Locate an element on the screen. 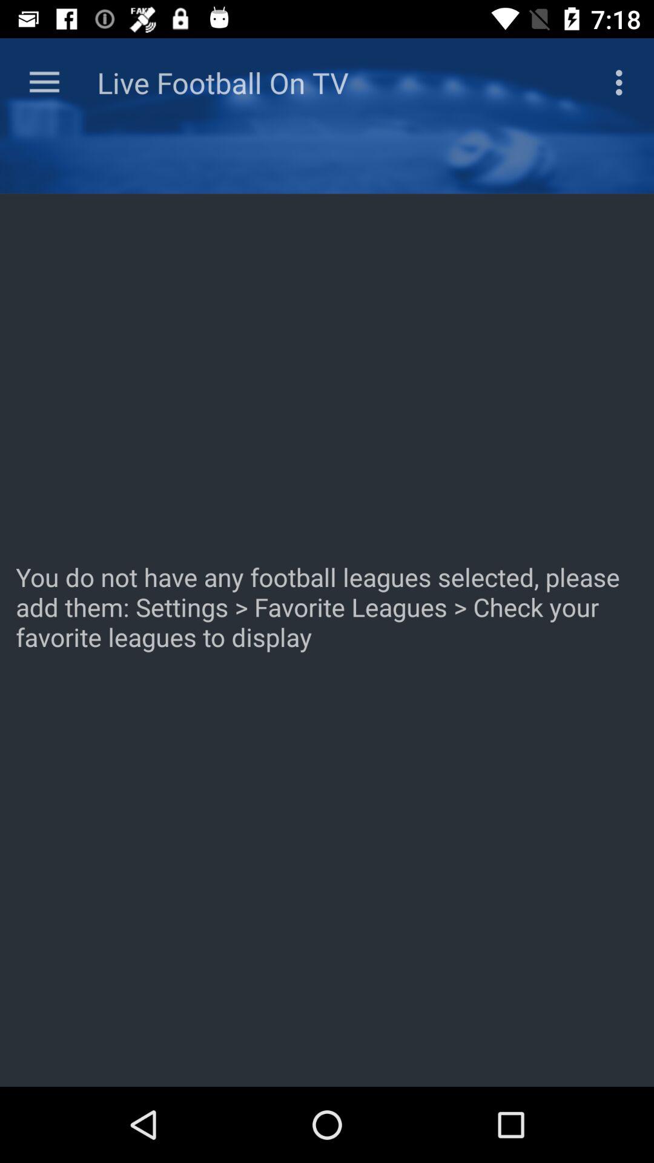 This screenshot has width=654, height=1163. click the item to the right of live football on icon is located at coordinates (623, 82).